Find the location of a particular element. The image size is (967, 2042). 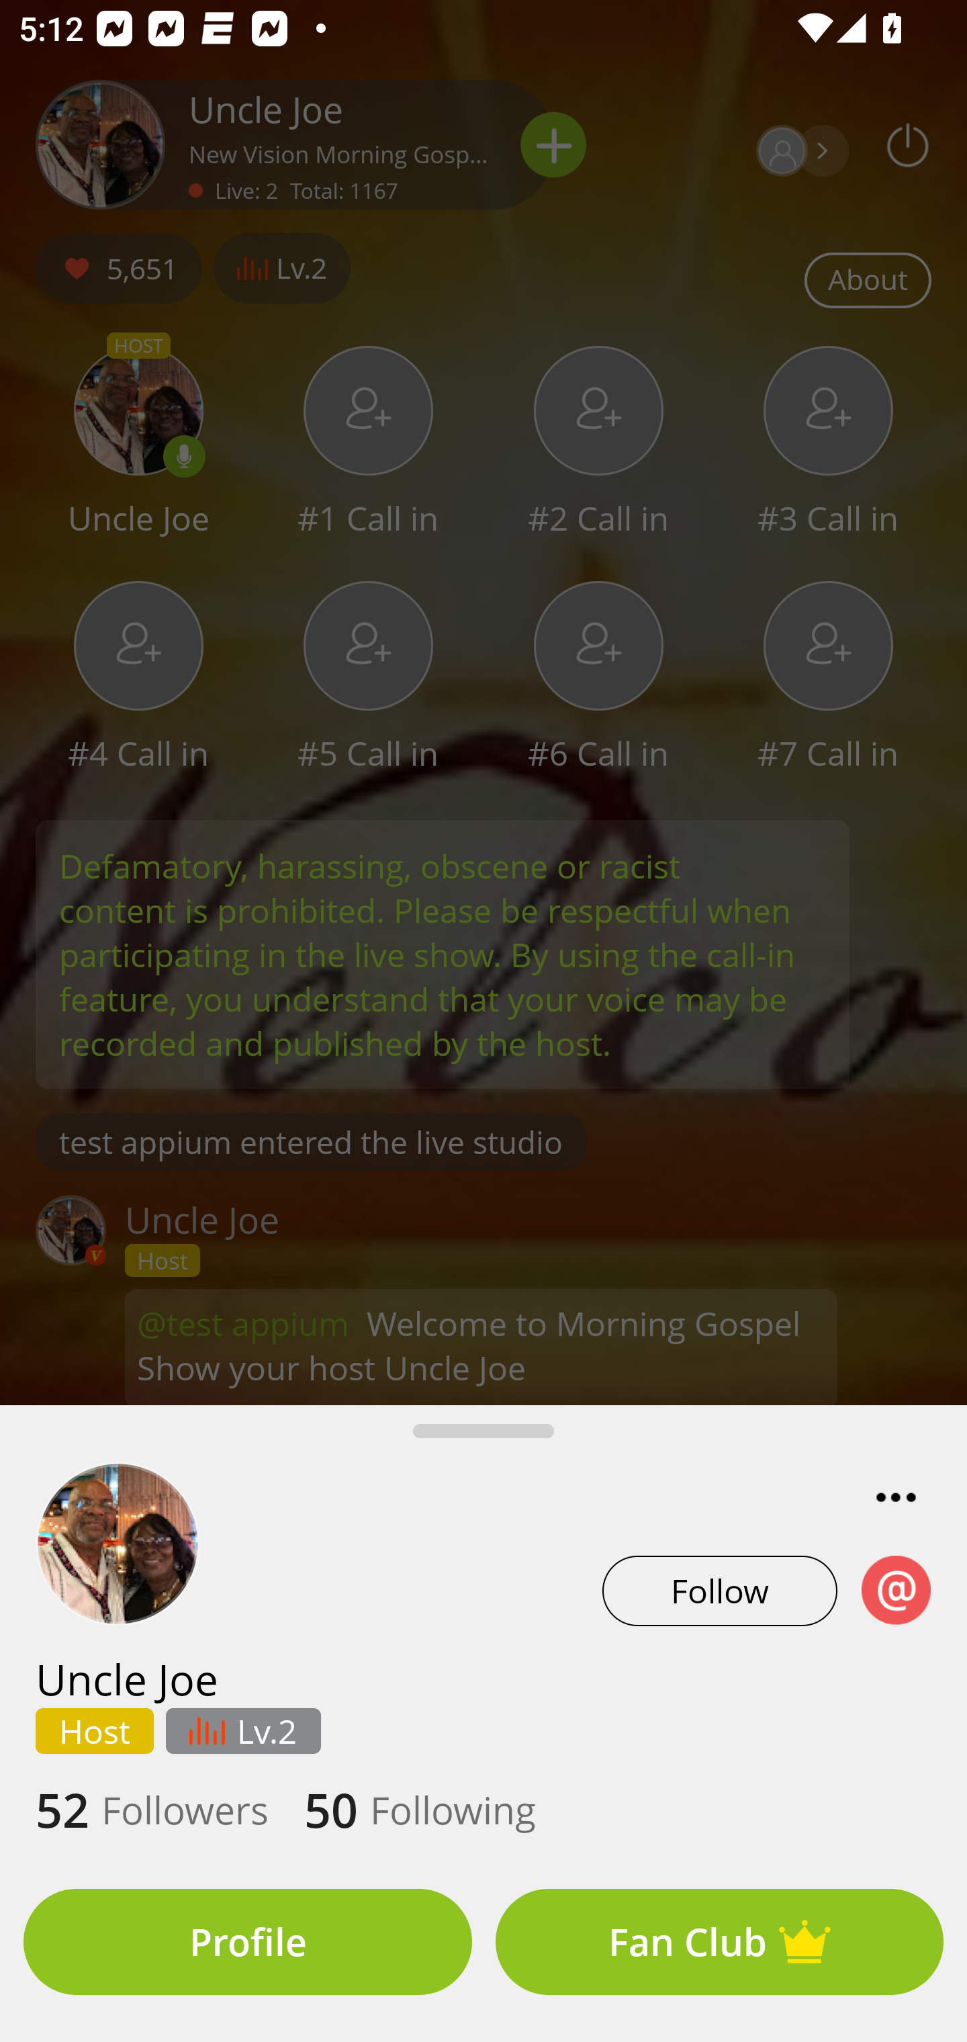

Follow is located at coordinates (720, 1591).